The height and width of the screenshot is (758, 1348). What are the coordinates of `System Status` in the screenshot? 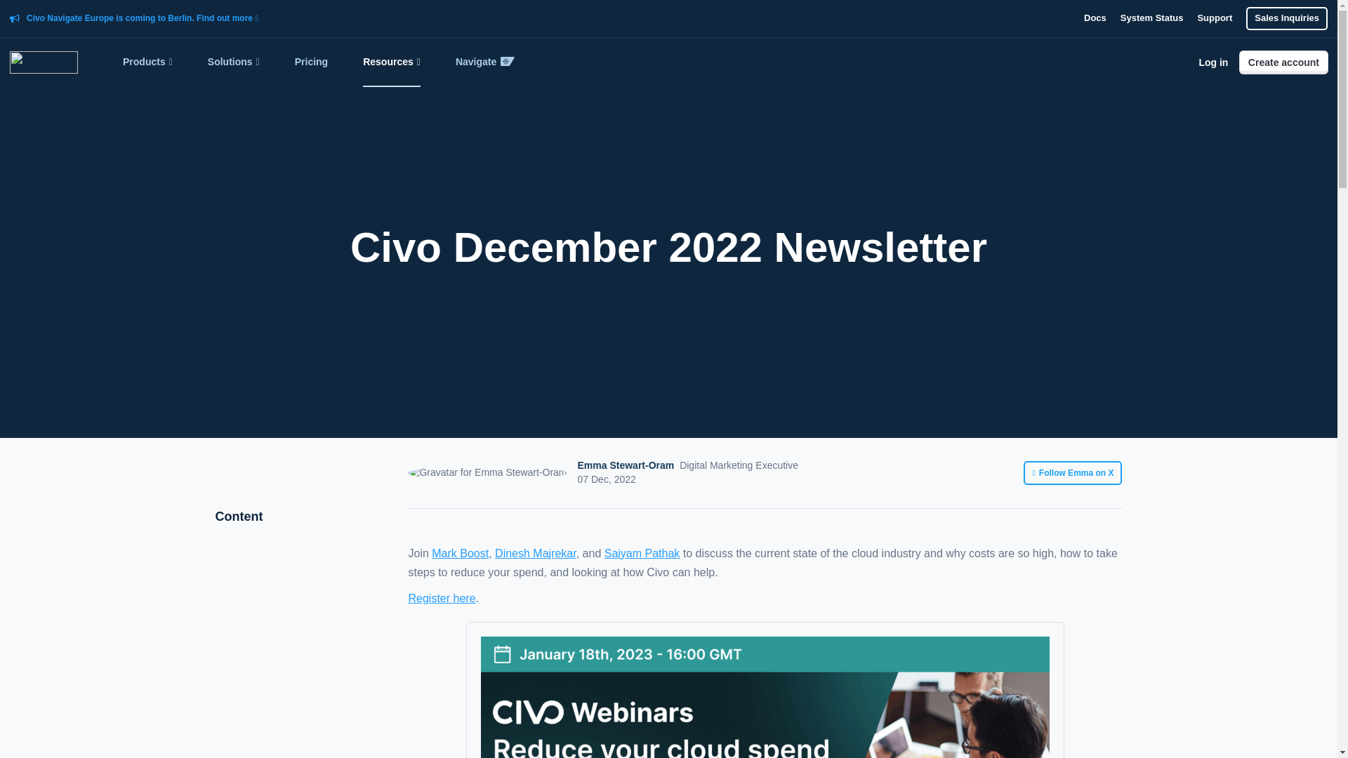 It's located at (1151, 18).